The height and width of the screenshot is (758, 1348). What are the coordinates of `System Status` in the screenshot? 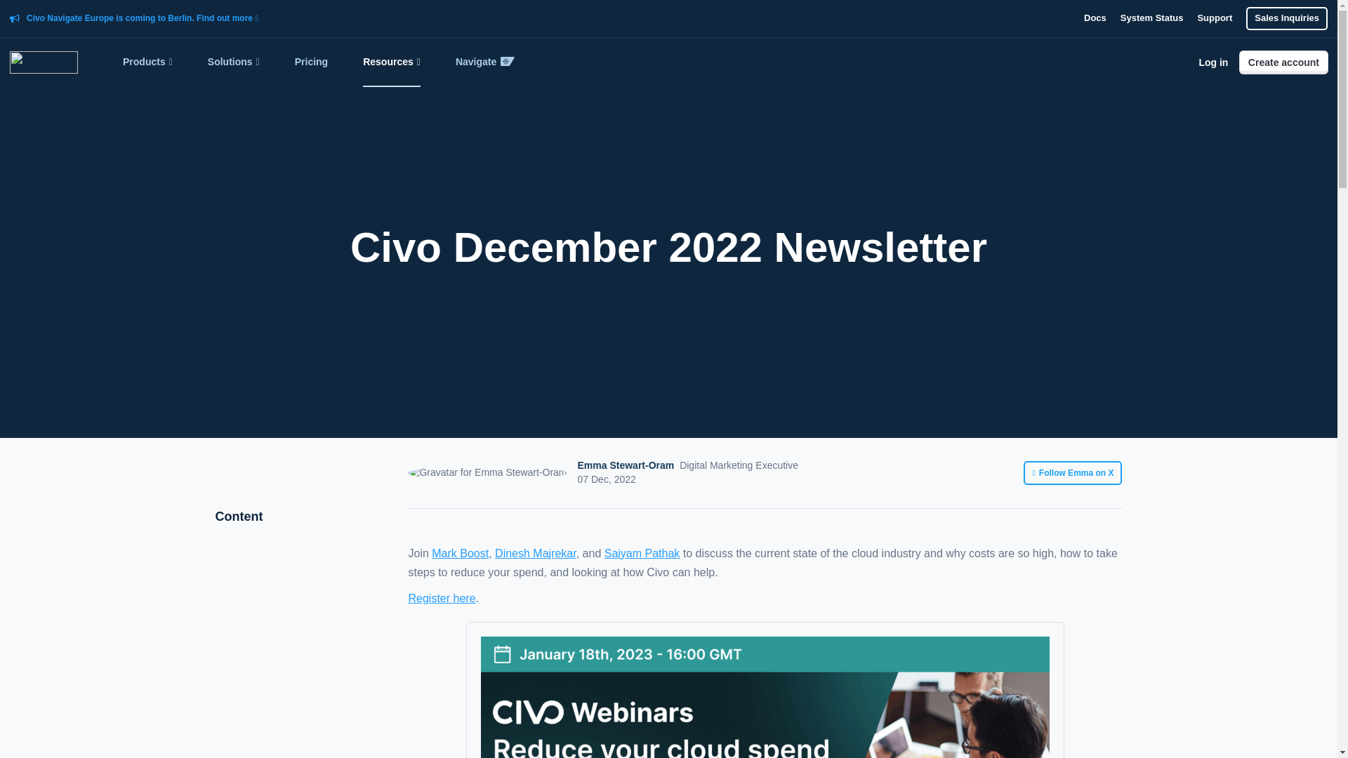 It's located at (1151, 18).